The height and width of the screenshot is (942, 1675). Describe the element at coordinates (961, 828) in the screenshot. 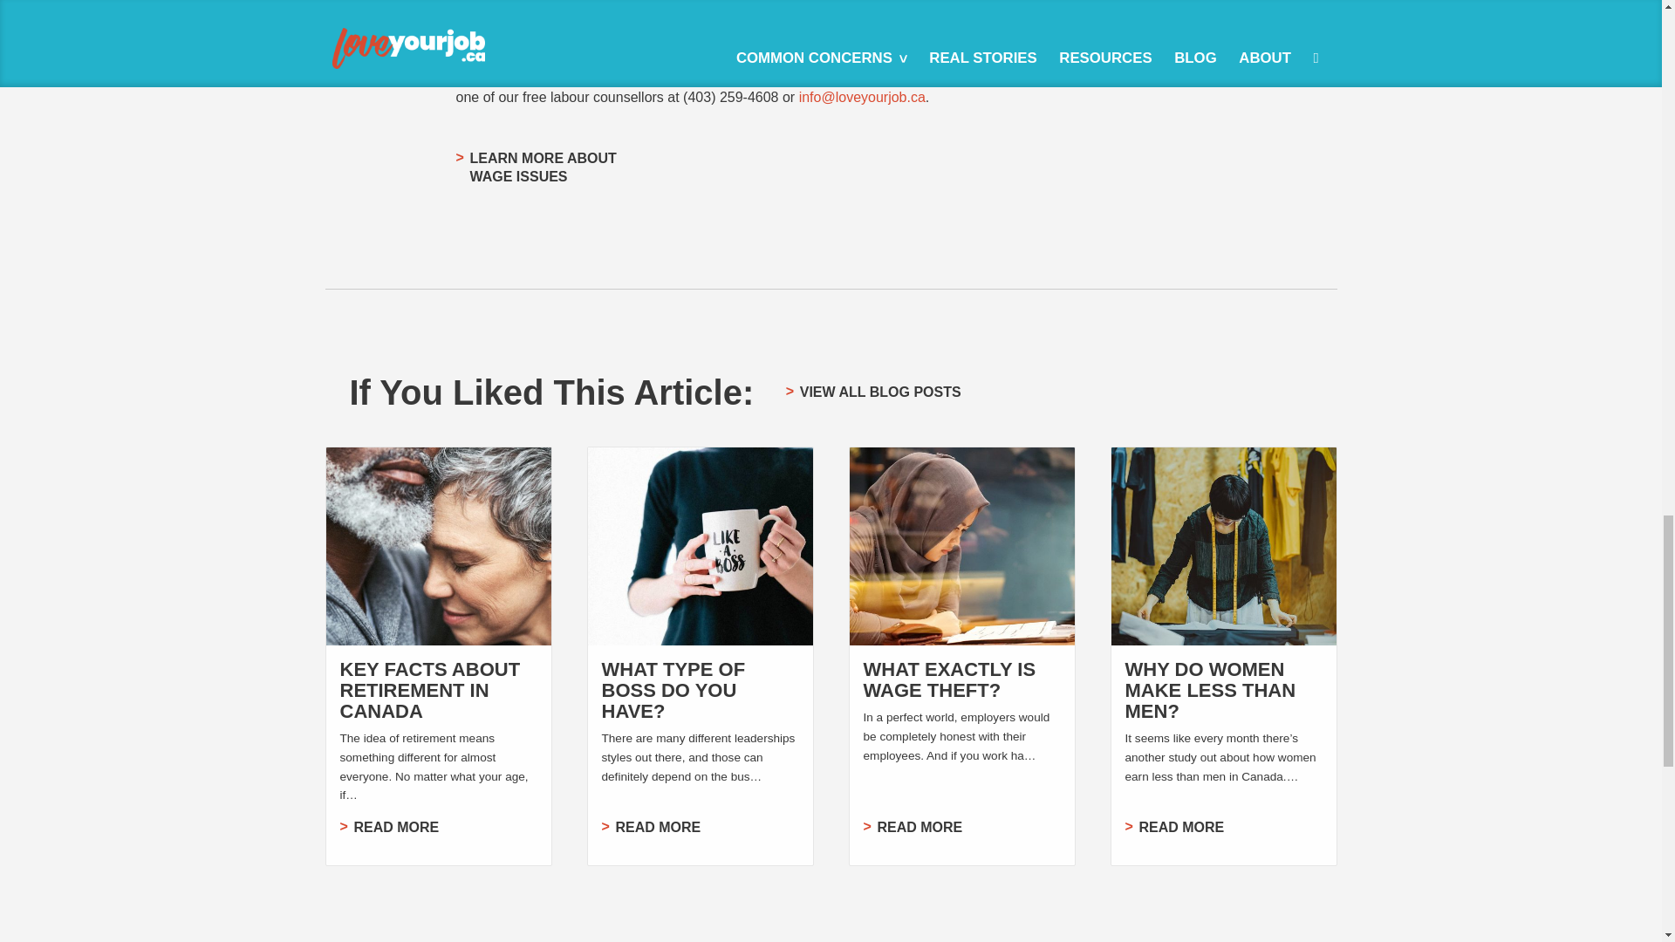

I see `WHAT EXACTLY IS WAGE THEFT?` at that location.